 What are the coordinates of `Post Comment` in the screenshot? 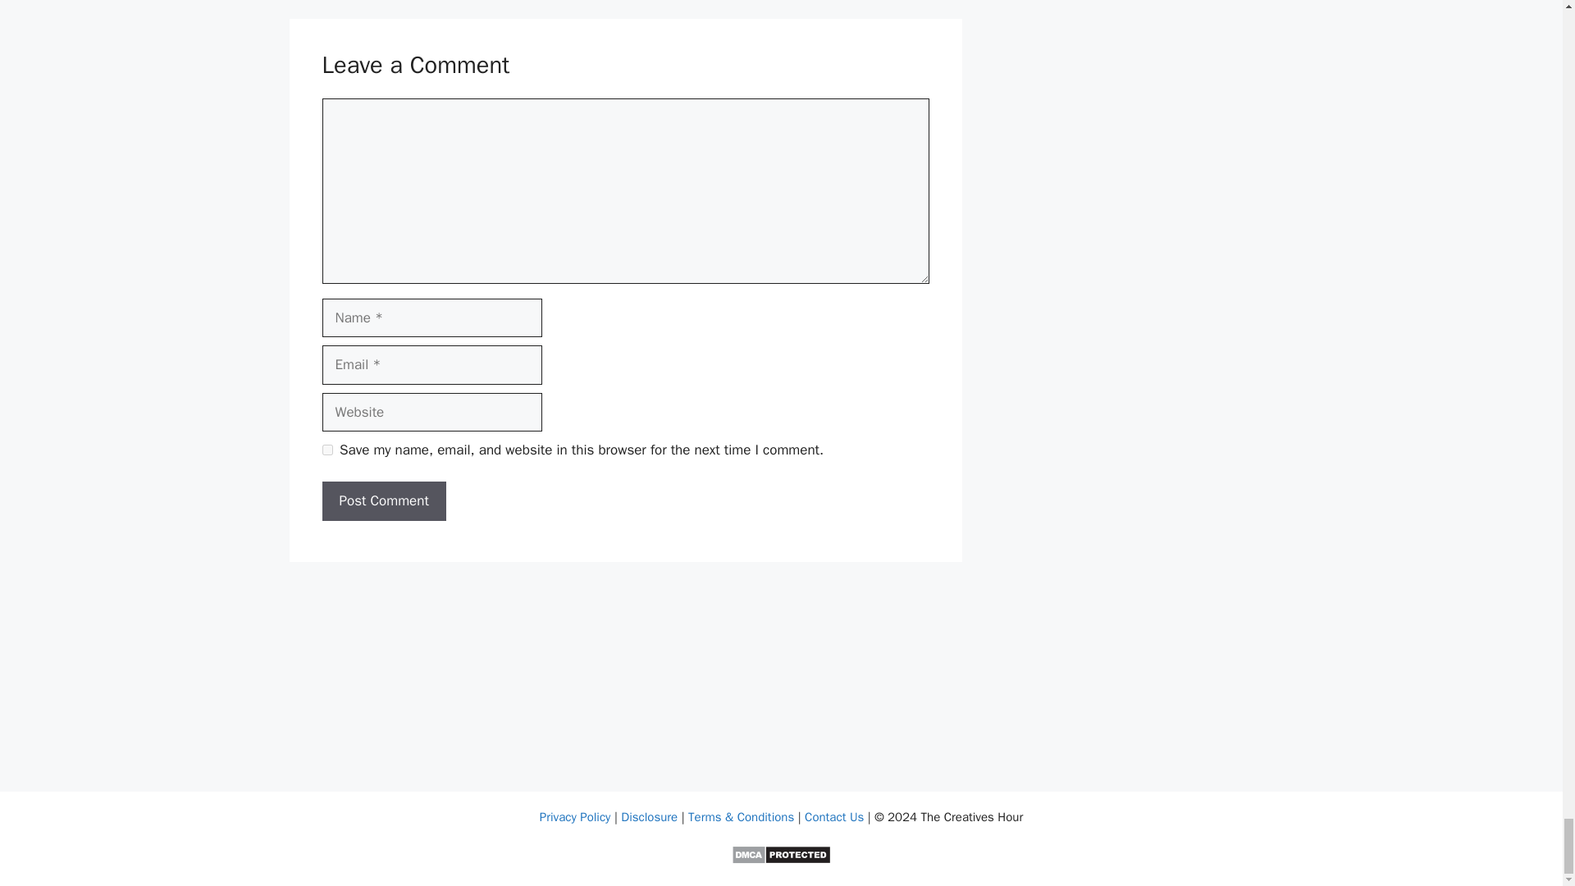 It's located at (383, 501).